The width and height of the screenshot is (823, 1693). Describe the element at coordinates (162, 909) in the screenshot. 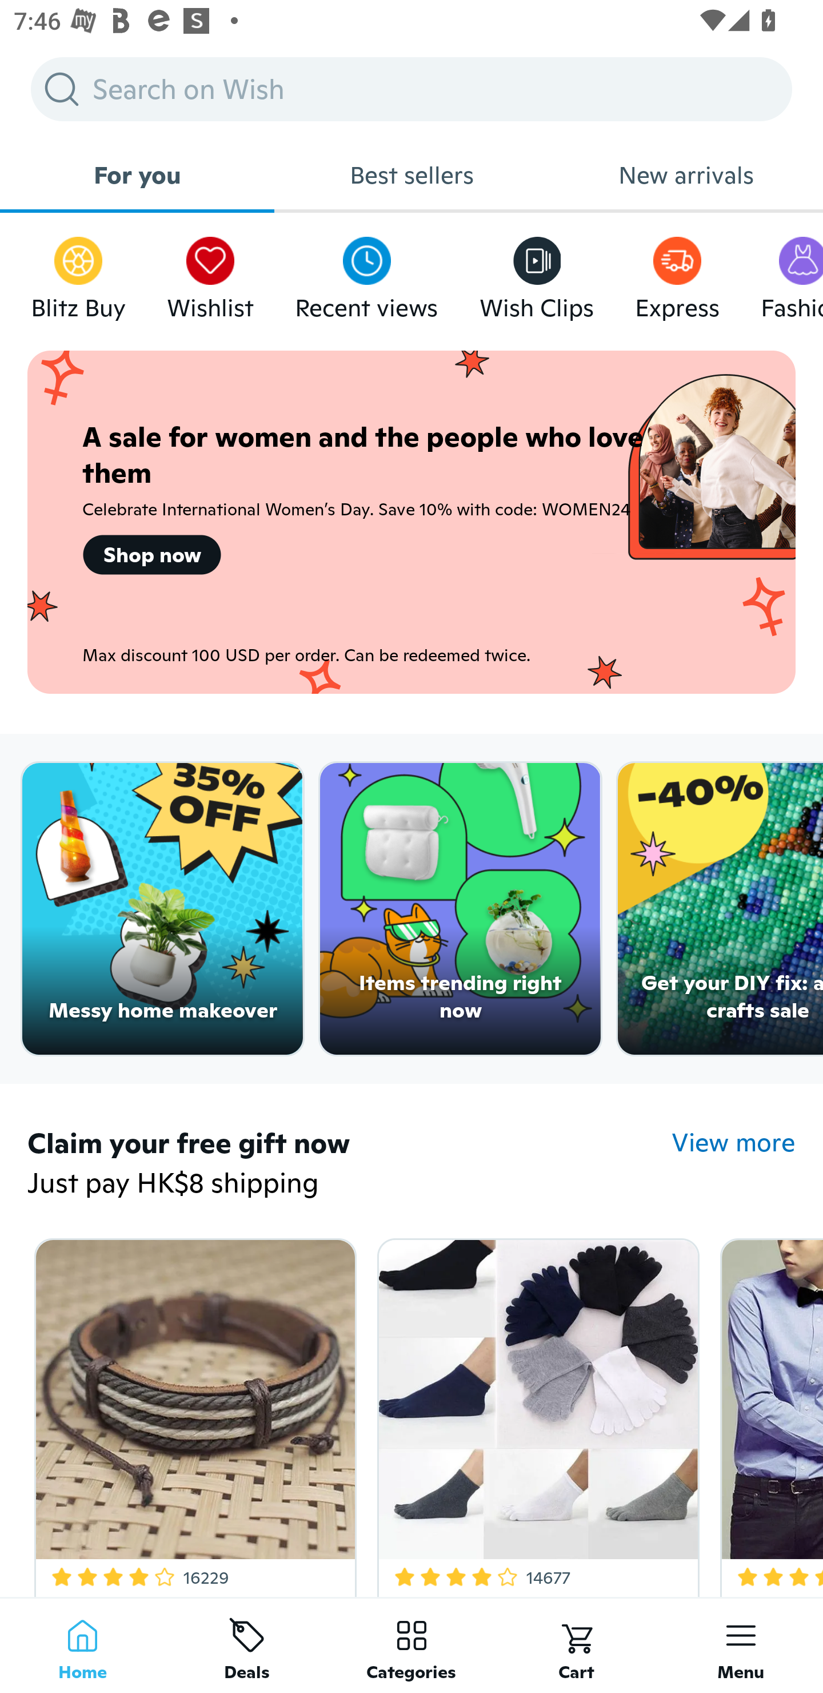

I see `Messy home makeover` at that location.